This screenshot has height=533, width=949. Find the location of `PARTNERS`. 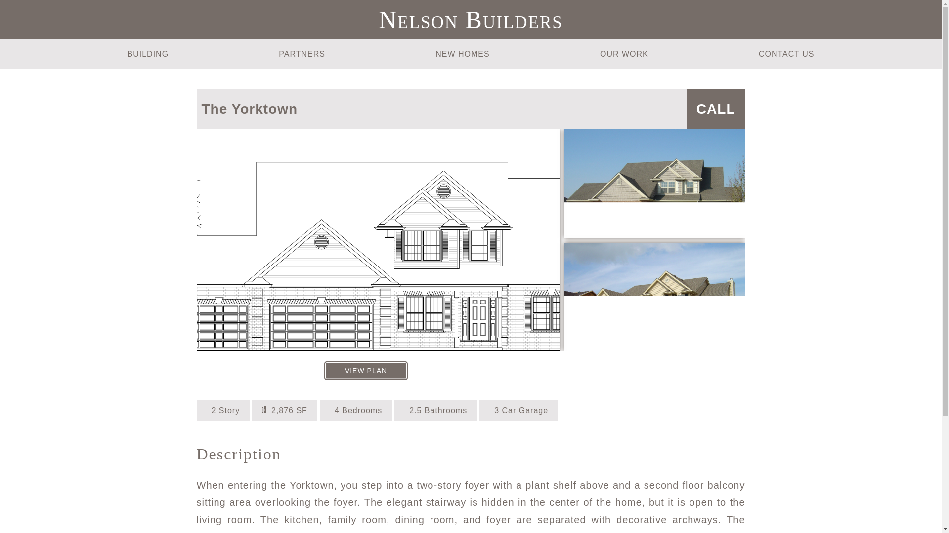

PARTNERS is located at coordinates (302, 54).